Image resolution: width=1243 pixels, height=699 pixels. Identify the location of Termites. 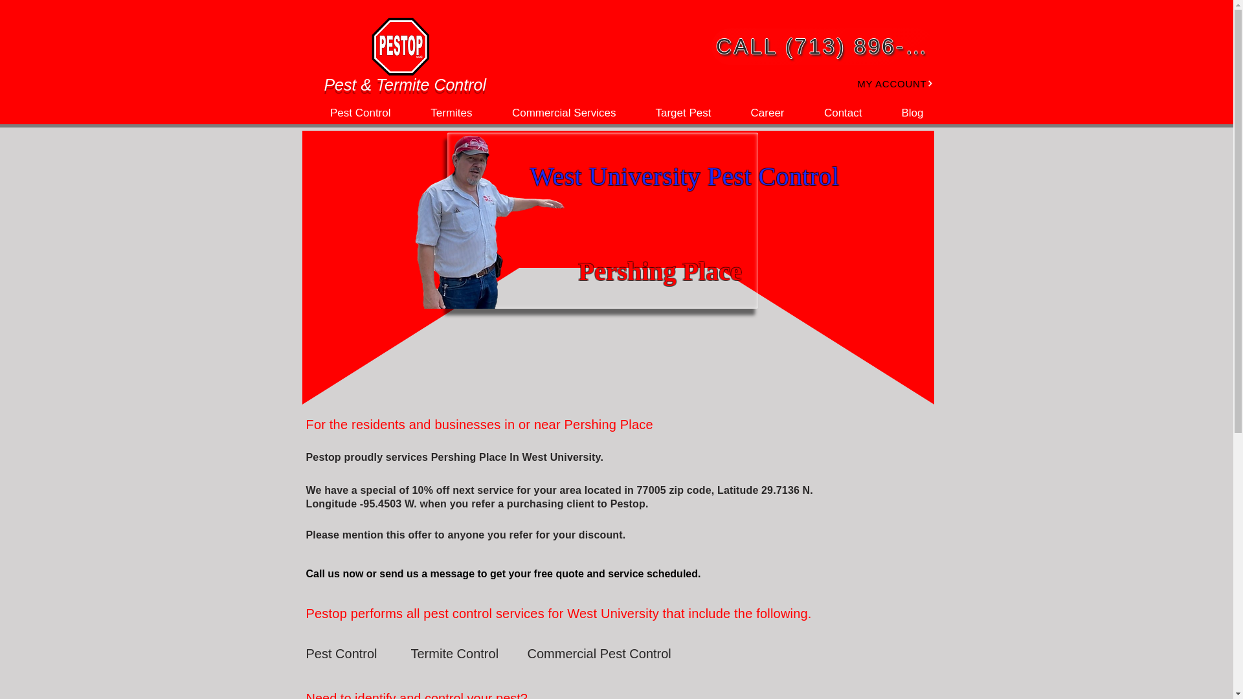
(441, 113).